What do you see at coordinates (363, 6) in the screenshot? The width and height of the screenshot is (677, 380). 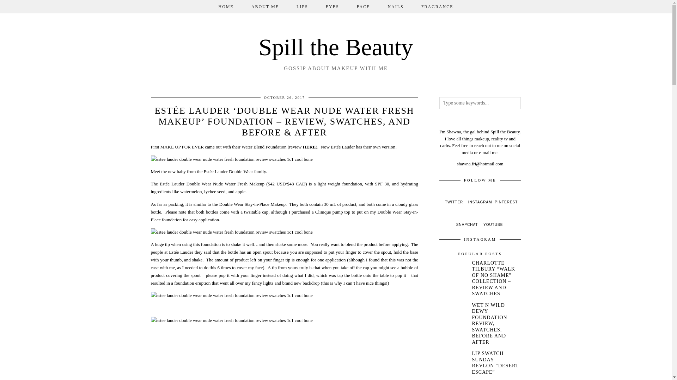 I see `FACE` at bounding box center [363, 6].